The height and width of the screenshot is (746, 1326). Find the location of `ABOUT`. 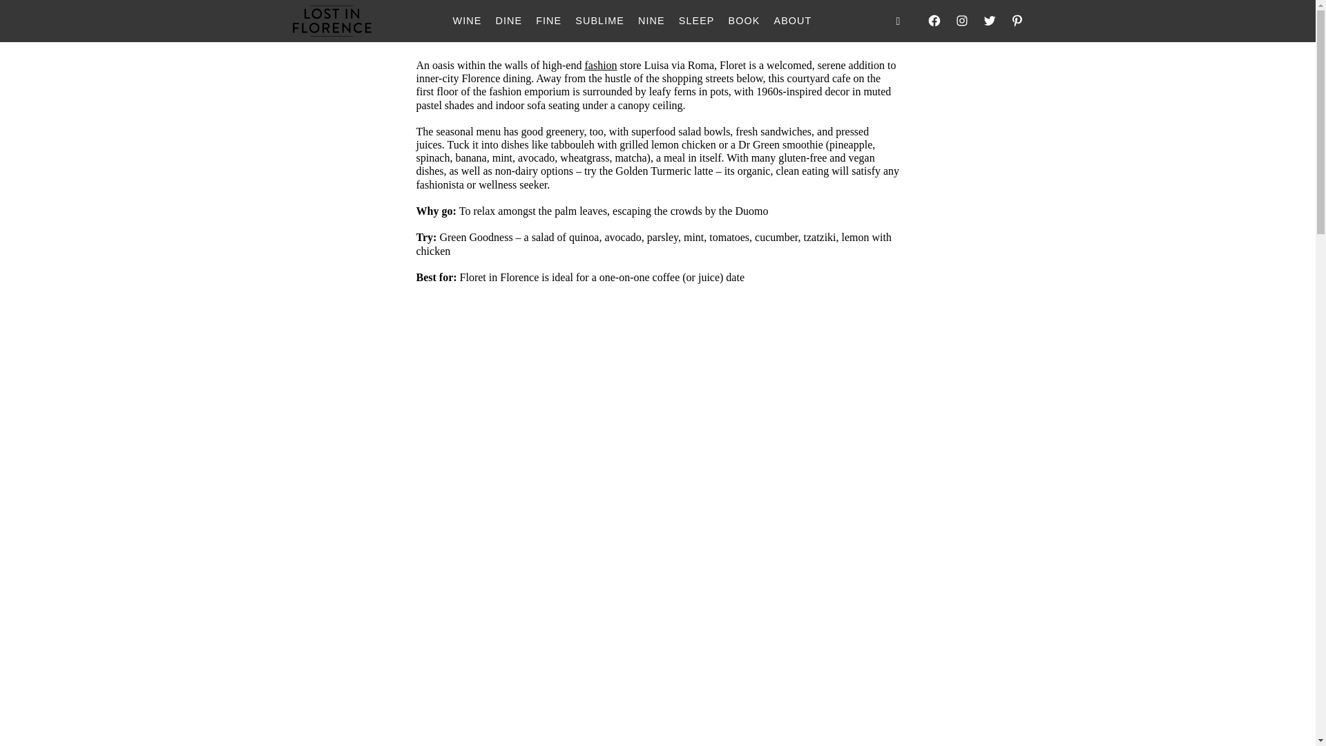

ABOUT is located at coordinates (792, 21).